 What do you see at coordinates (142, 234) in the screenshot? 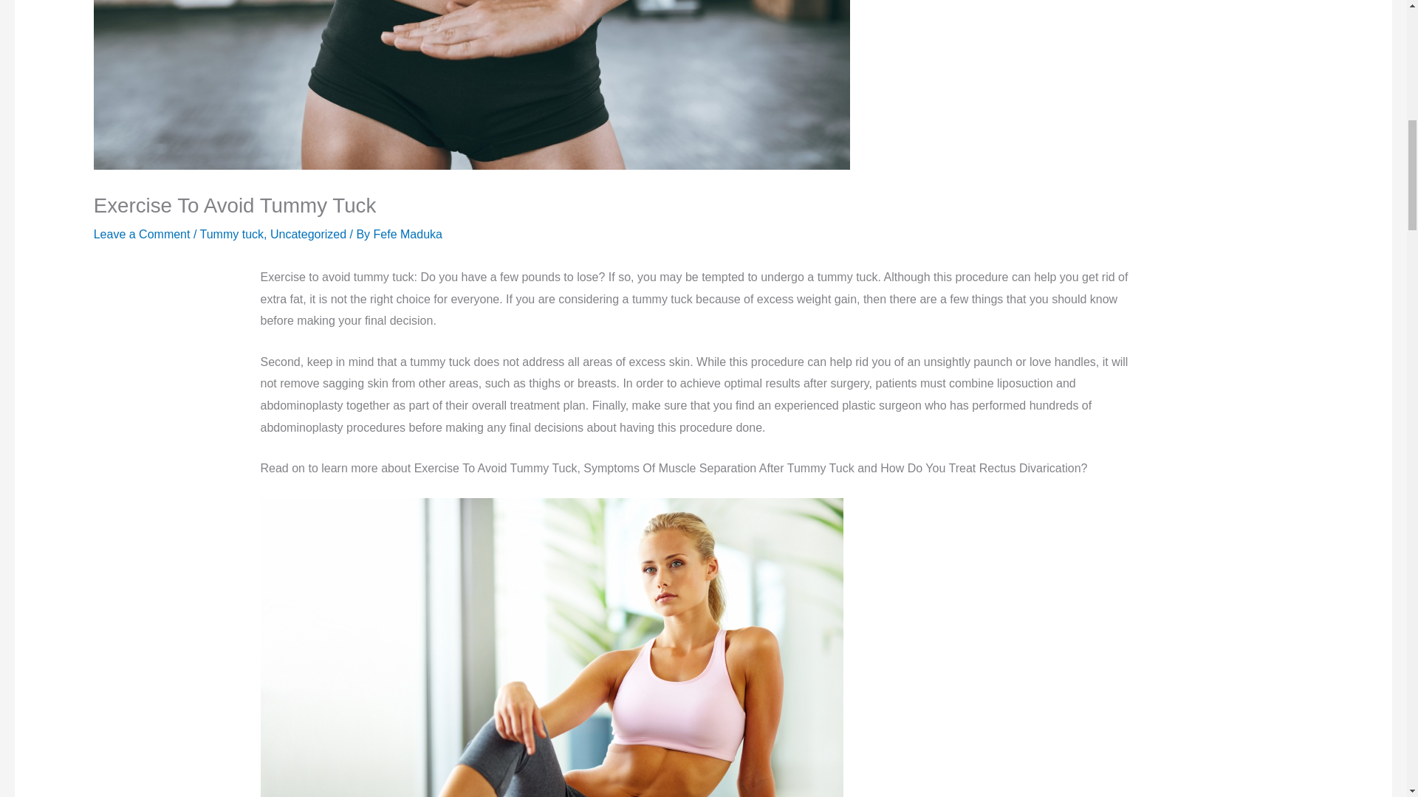
I see `Leave a Comment` at bounding box center [142, 234].